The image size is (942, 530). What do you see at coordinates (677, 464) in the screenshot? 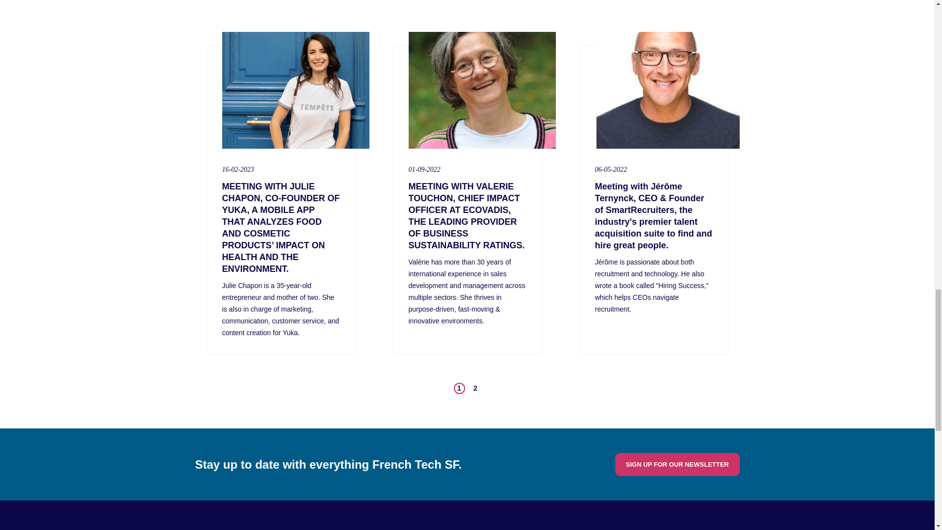
I see `SIGN UP FOR OUR NEWSLETTER` at bounding box center [677, 464].